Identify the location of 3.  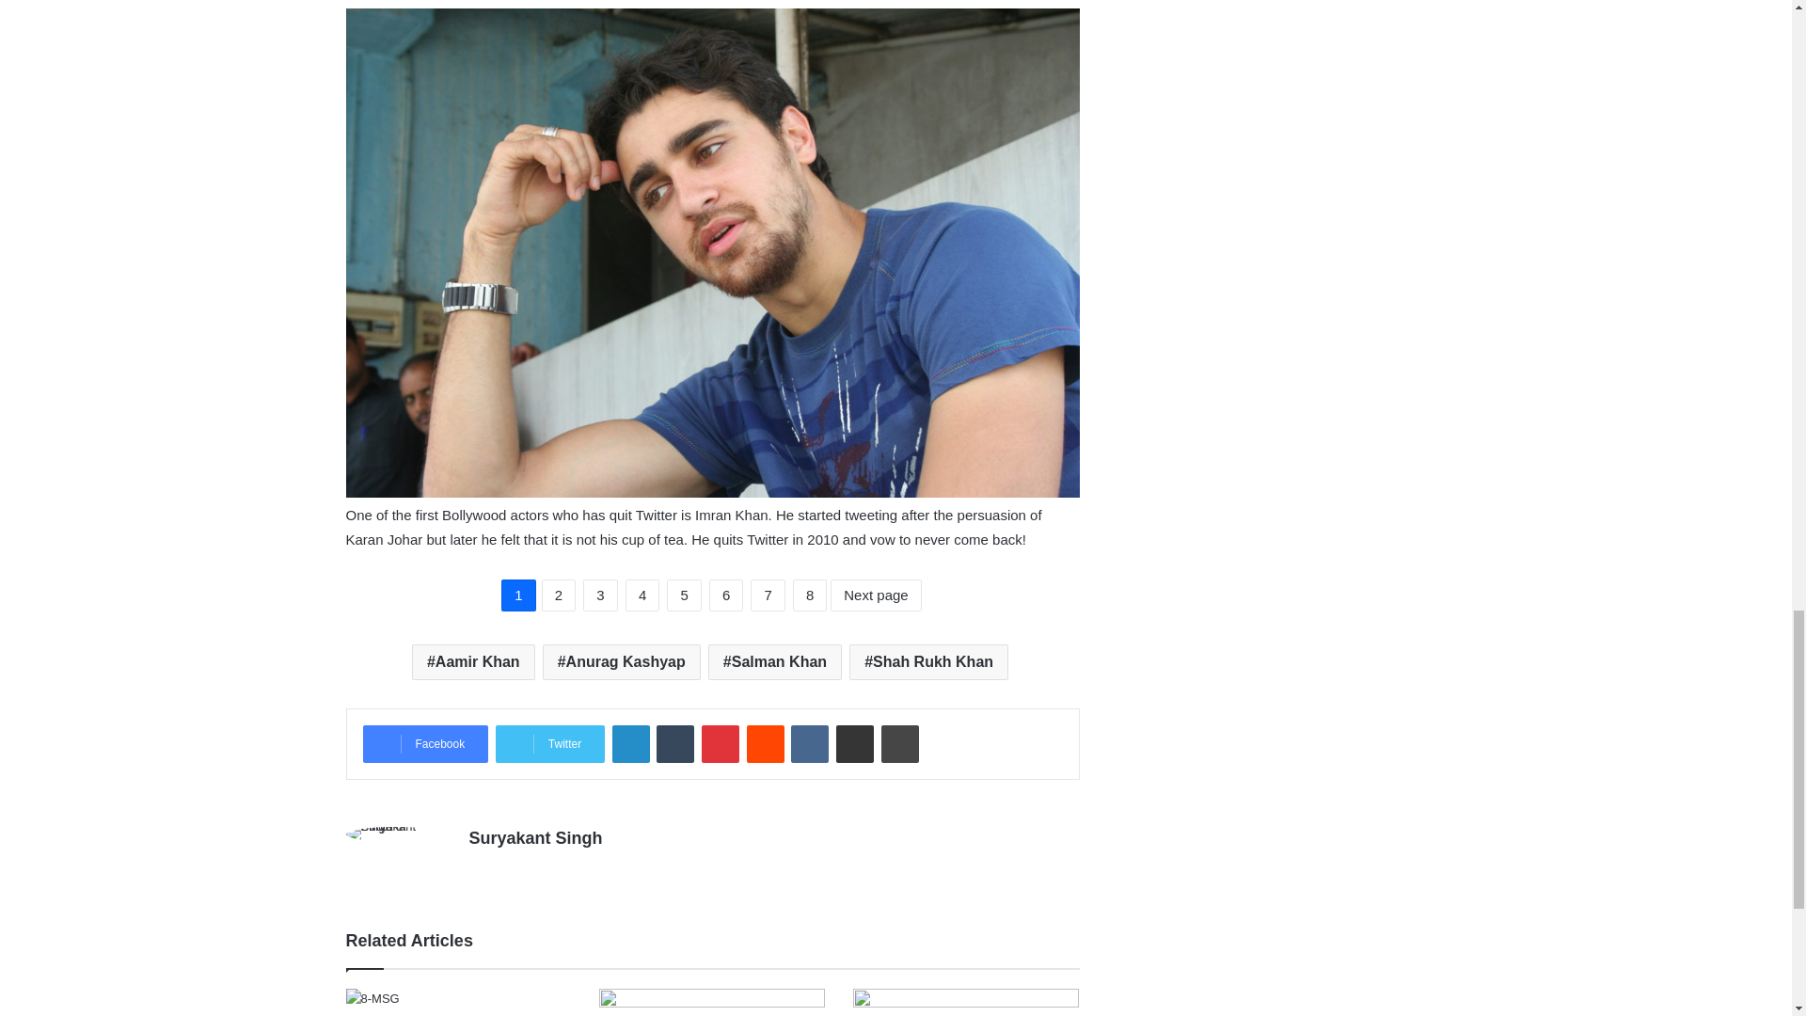
(600, 595).